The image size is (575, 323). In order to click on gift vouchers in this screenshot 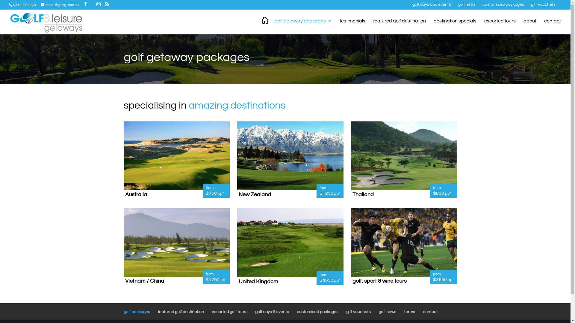, I will do `click(543, 6)`.